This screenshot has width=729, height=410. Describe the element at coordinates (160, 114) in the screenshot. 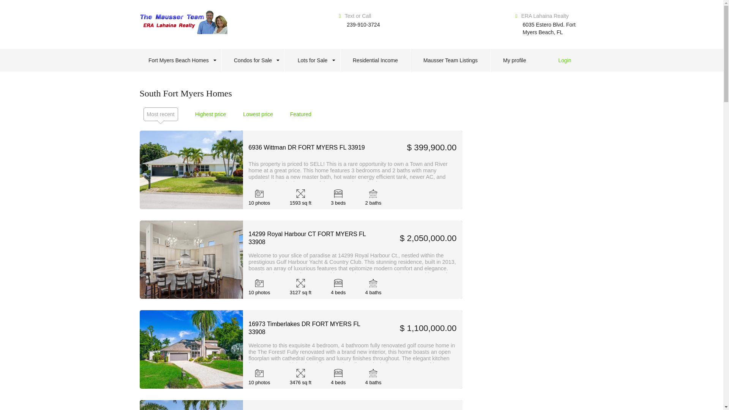

I see `Most recent` at that location.